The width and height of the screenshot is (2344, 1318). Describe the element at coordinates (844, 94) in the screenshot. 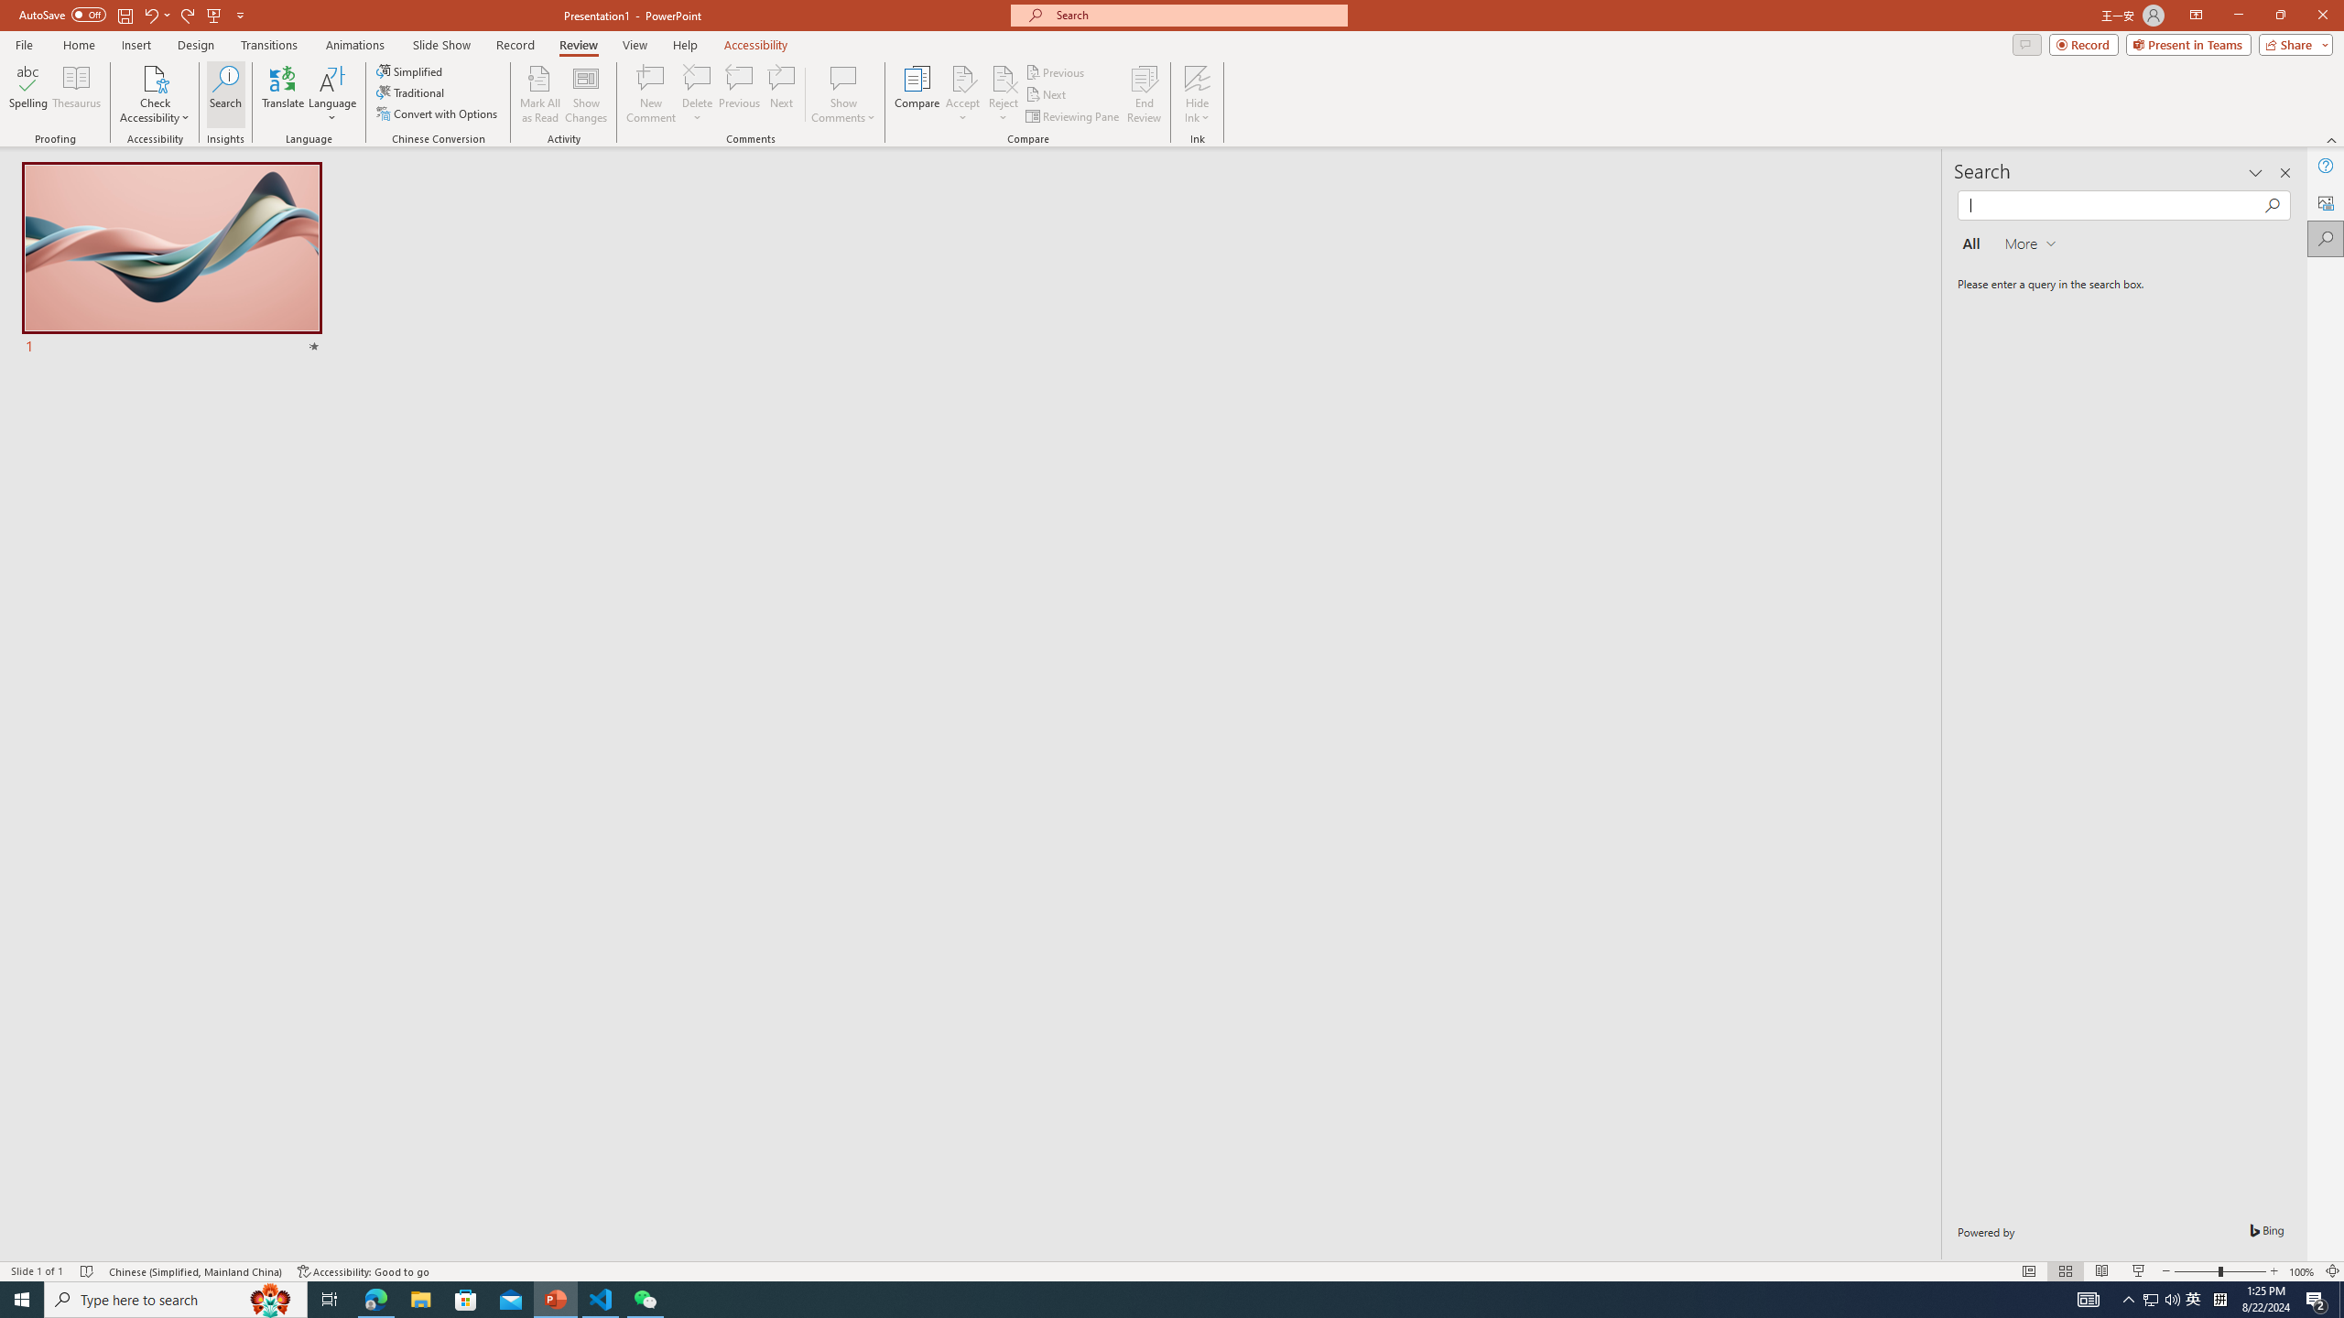

I see `Show Comments` at that location.